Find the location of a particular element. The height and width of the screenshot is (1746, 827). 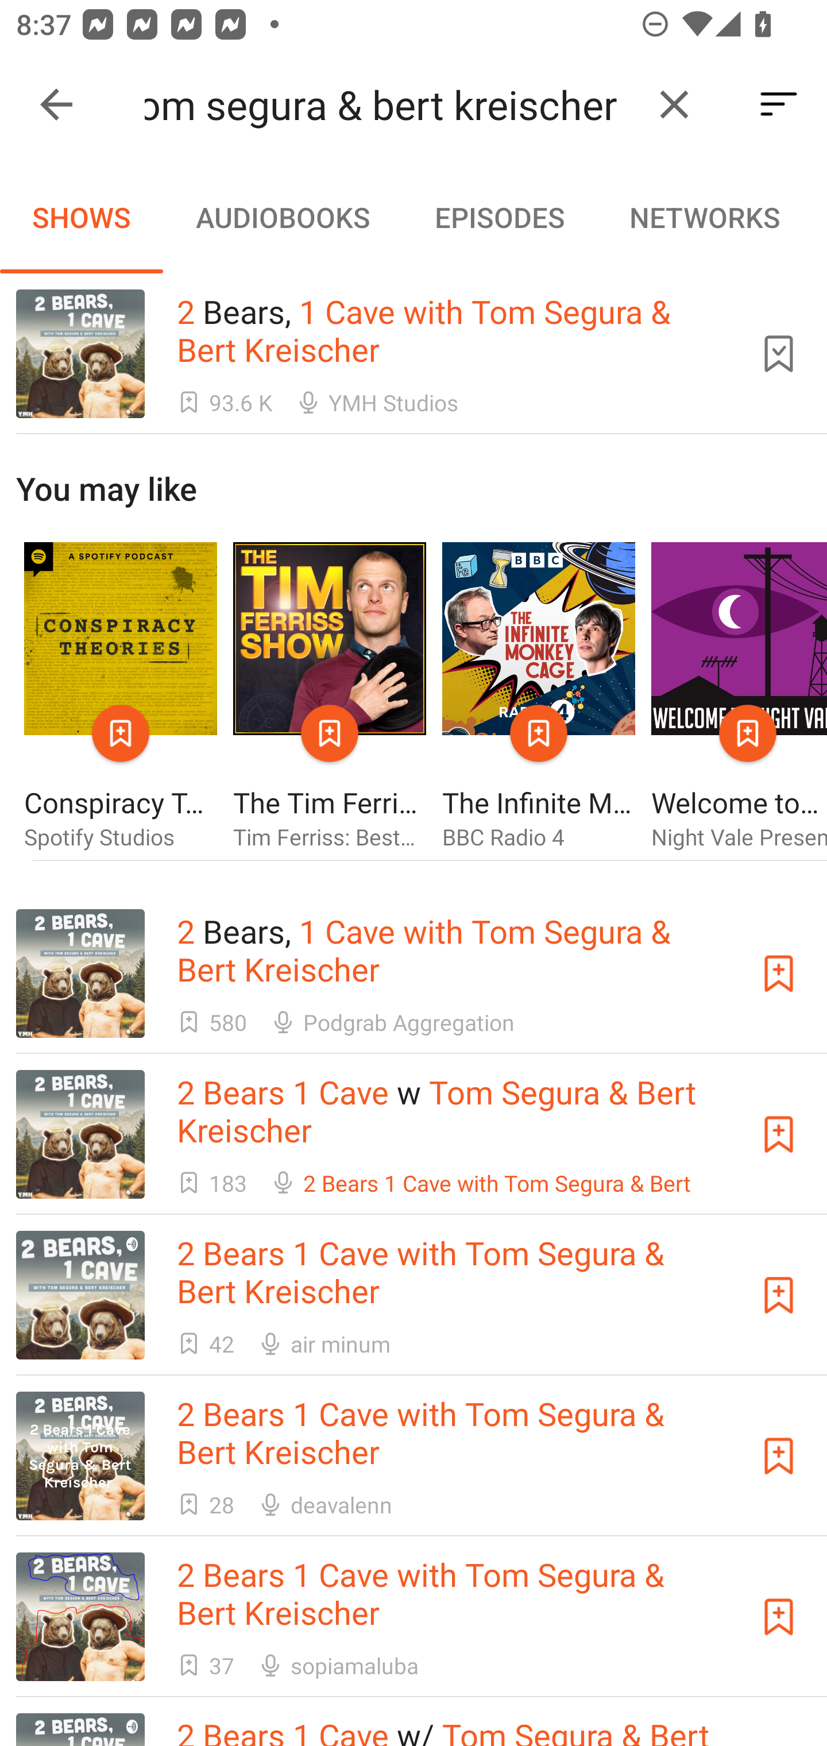

SHOWS is located at coordinates (82, 217).